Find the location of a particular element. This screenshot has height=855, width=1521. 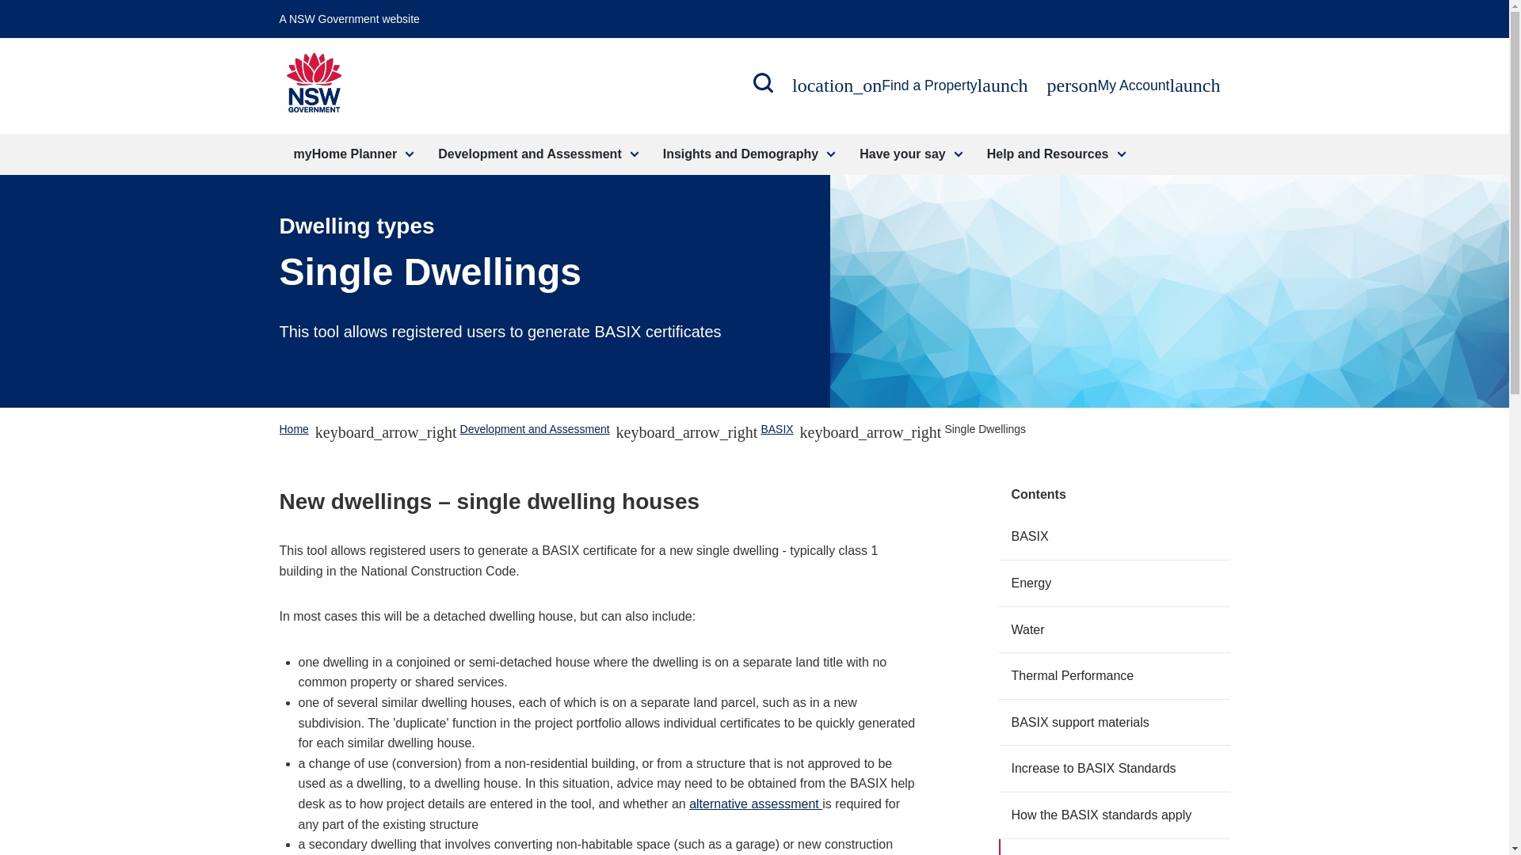

A NSW Government website is located at coordinates (1134, 85).